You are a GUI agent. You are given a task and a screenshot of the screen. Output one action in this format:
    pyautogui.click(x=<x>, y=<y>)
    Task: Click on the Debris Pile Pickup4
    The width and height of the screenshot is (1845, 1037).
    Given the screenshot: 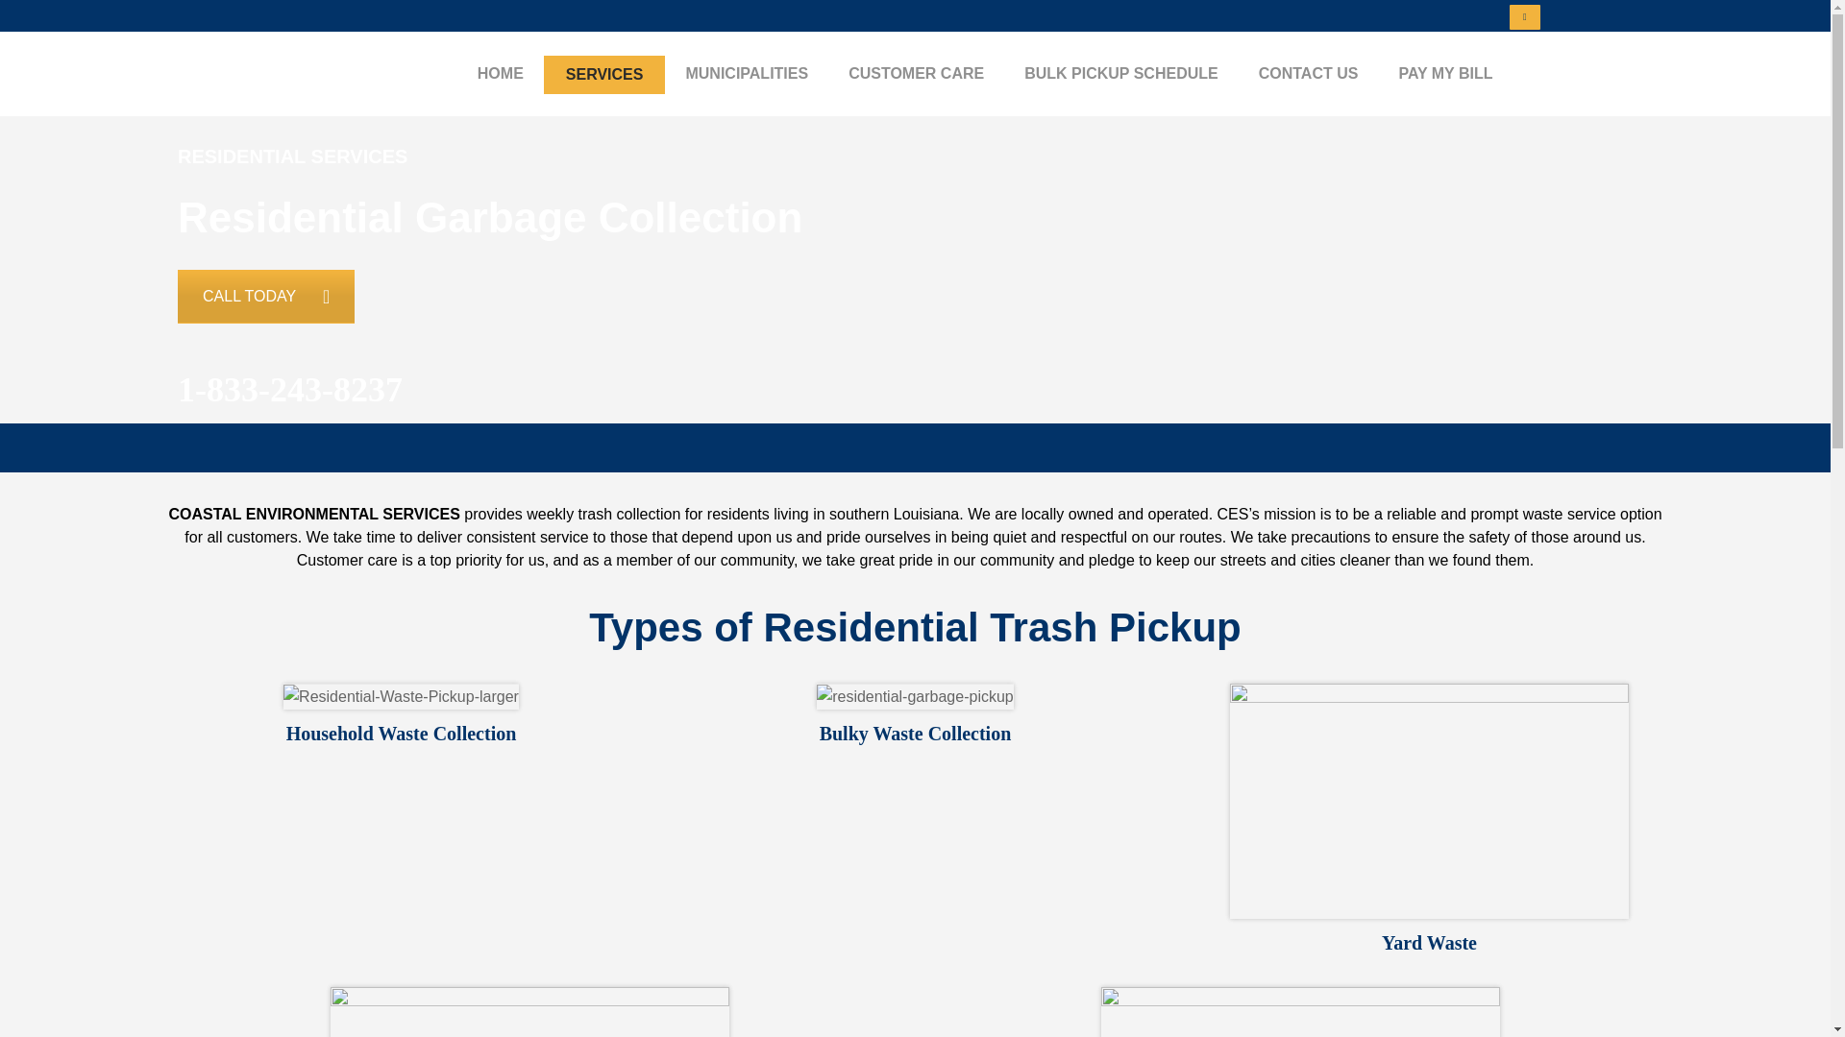 What is the action you would take?
    pyautogui.click(x=529, y=1012)
    